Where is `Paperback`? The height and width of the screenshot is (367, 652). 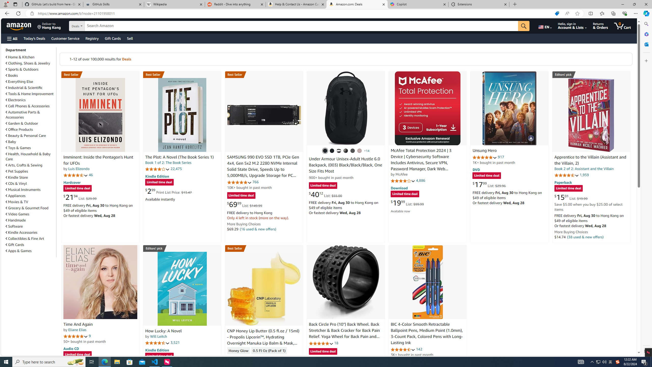 Paperback is located at coordinates (563, 182).